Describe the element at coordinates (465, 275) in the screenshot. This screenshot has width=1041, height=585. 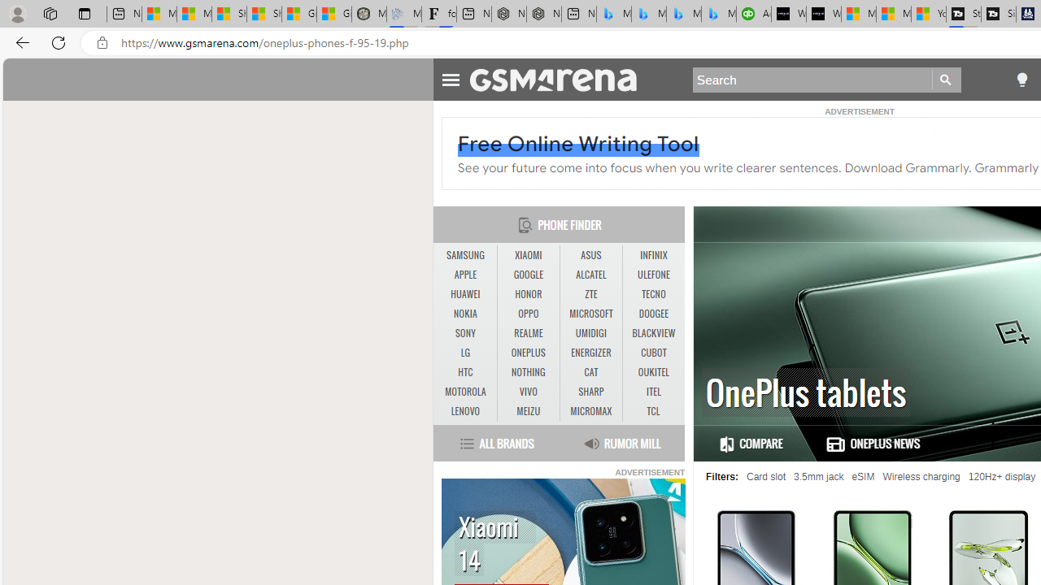
I see `APPLE` at that location.